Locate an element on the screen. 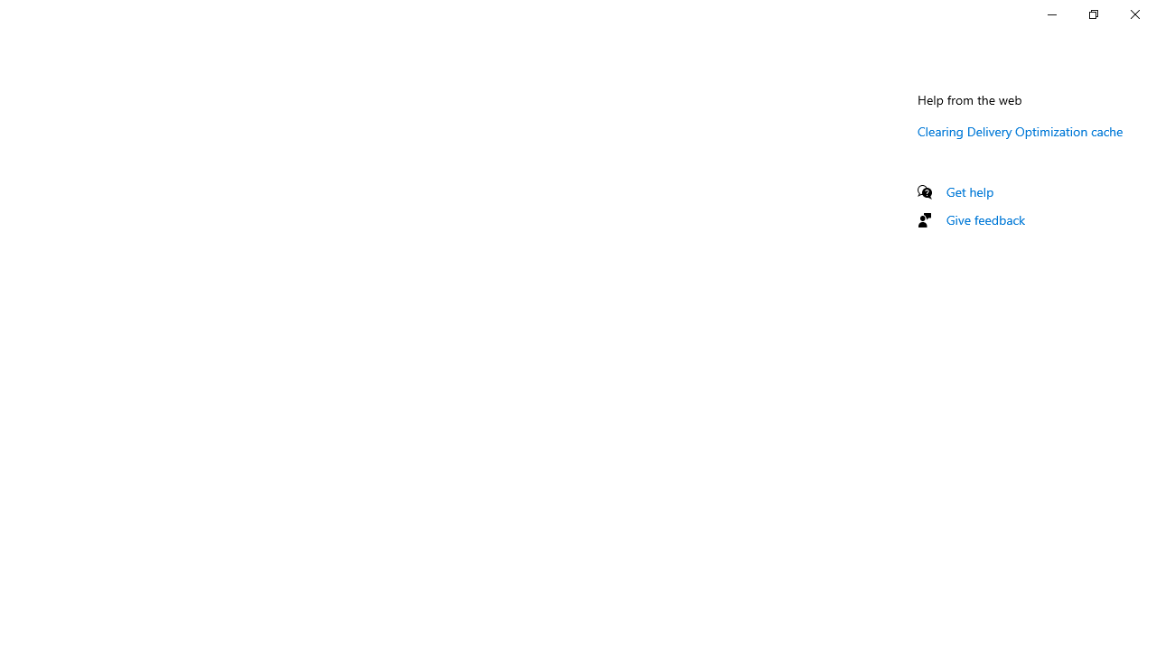 The width and height of the screenshot is (1156, 650). Restore Settings is located at coordinates (1093, 14).